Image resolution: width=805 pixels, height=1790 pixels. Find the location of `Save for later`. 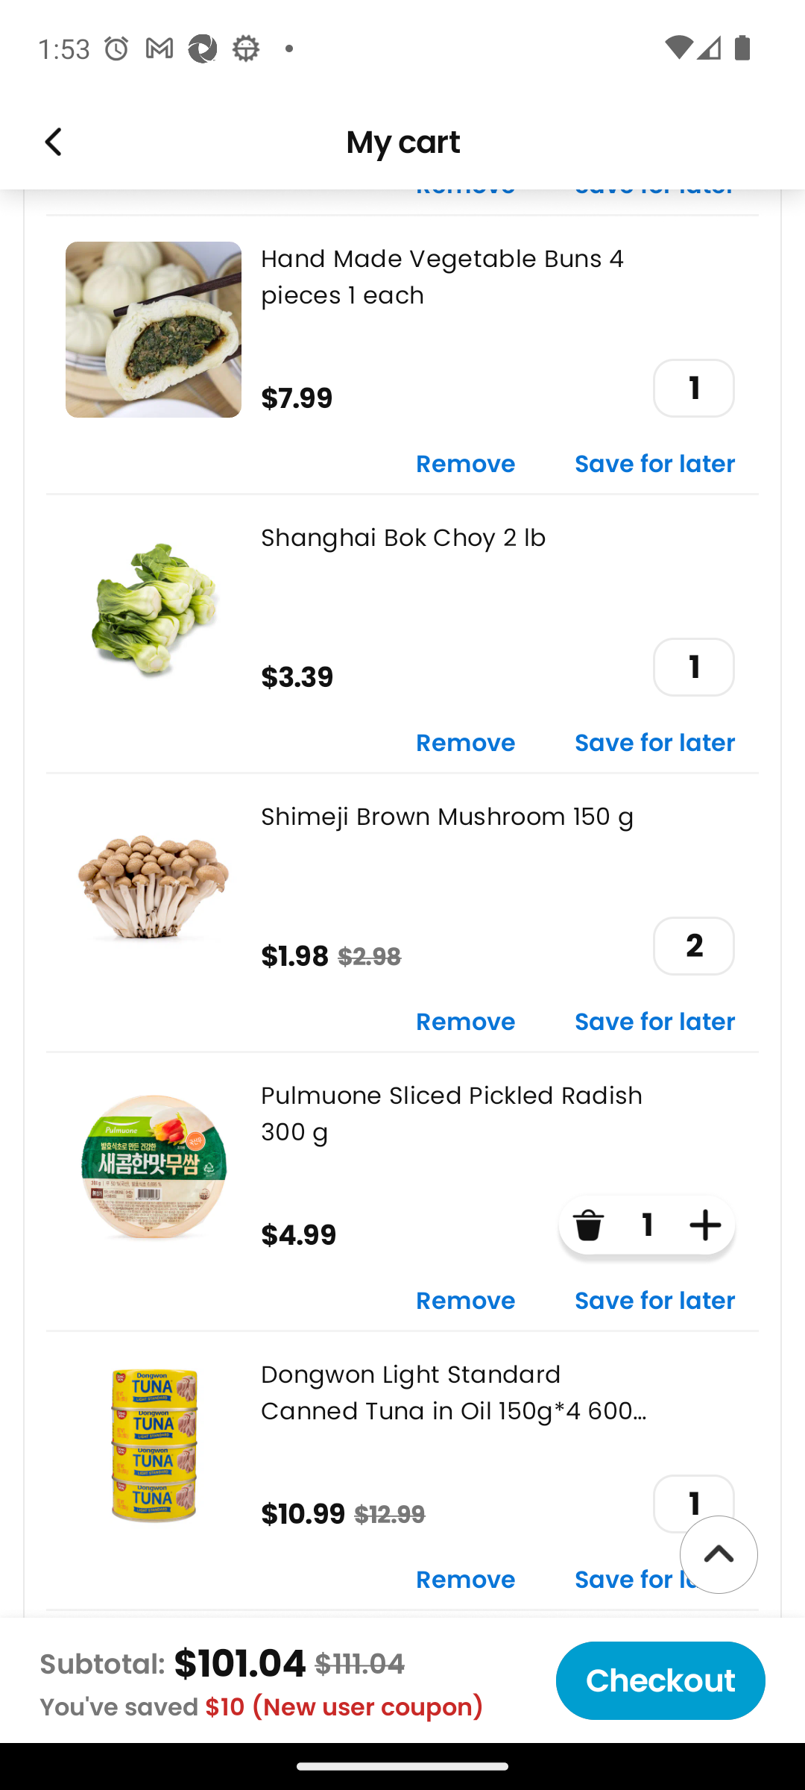

Save for later is located at coordinates (655, 1581).